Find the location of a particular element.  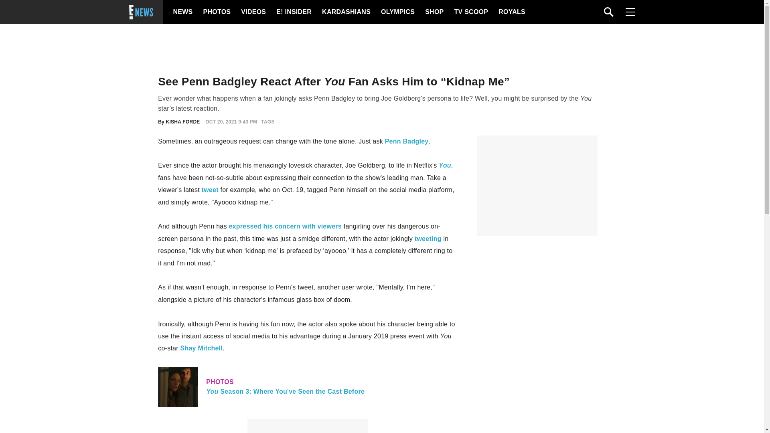

VIDEOS is located at coordinates (434, 12).